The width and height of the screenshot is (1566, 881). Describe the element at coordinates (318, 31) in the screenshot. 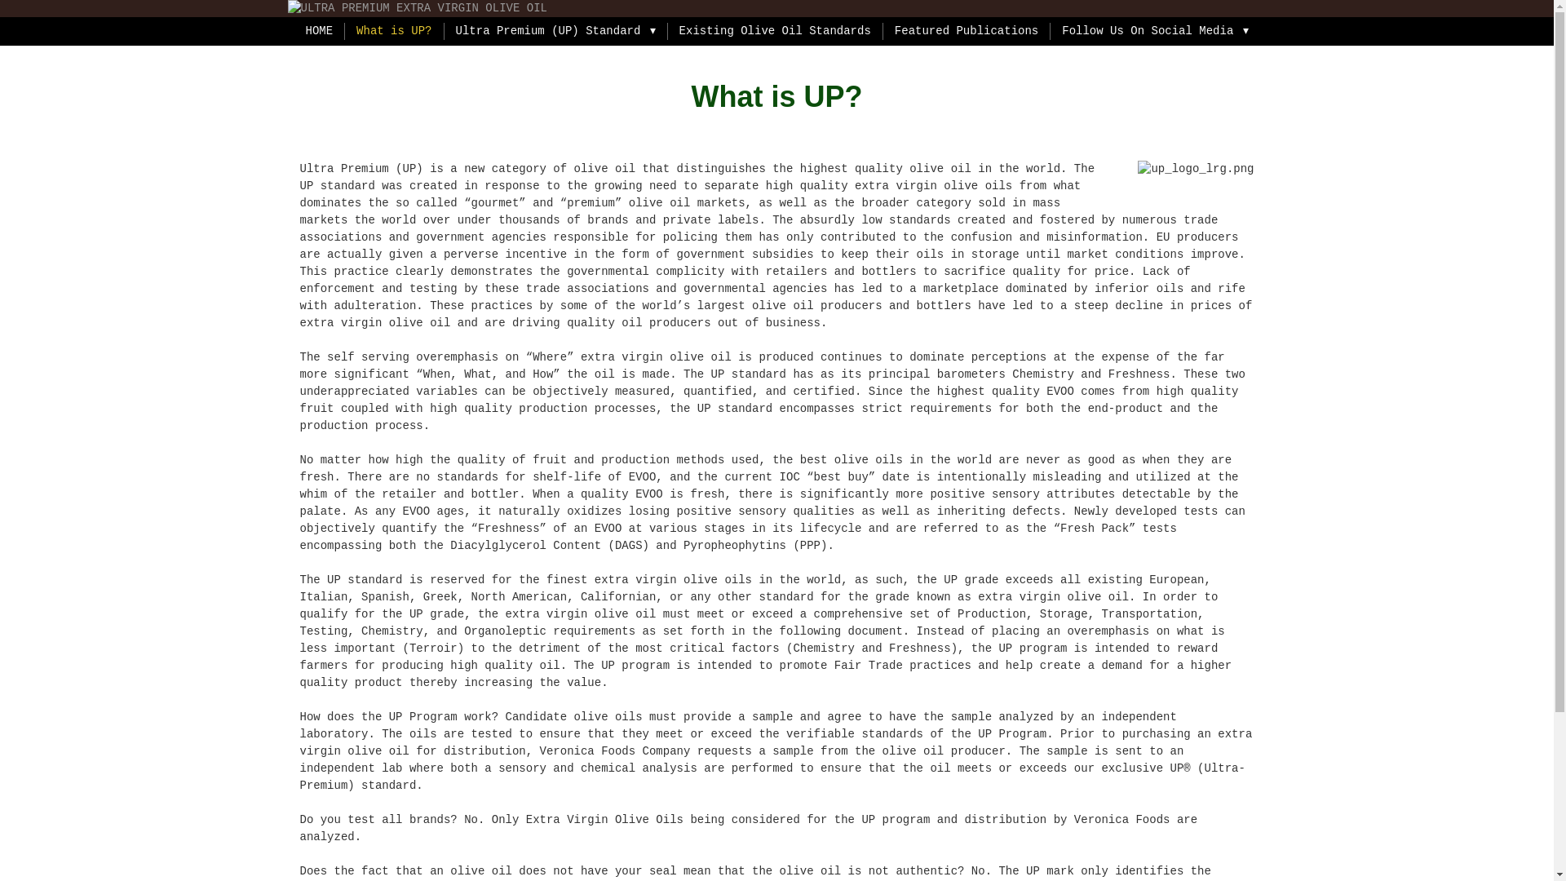

I see `HOME` at that location.